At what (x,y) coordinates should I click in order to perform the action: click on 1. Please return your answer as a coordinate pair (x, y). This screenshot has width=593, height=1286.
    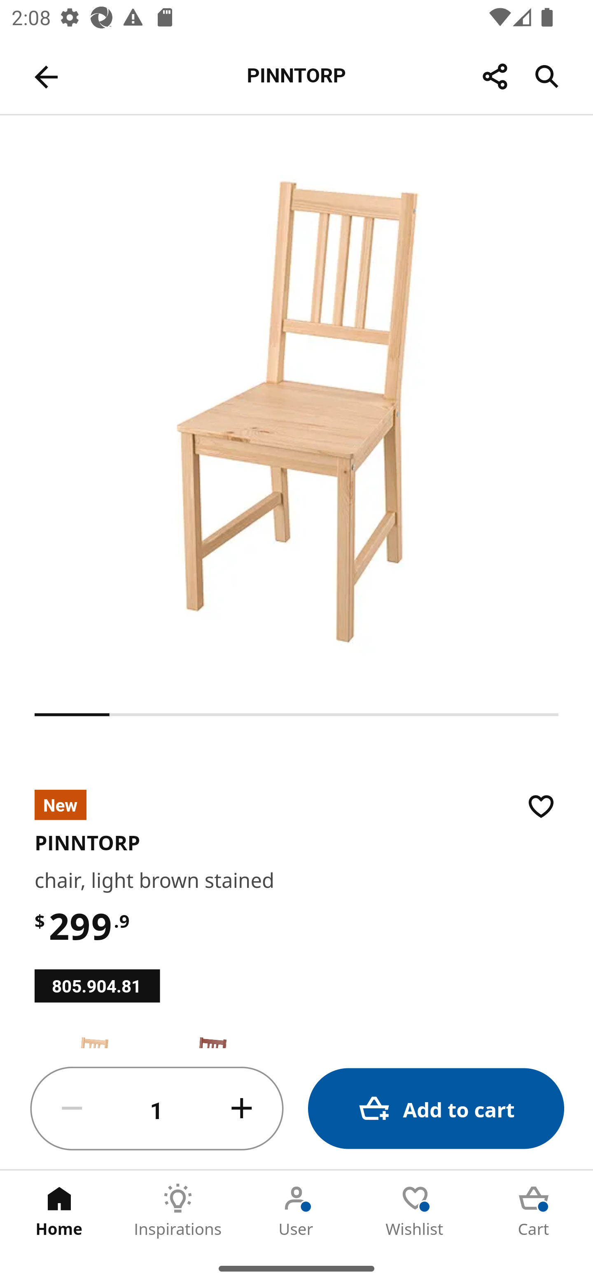
    Looking at the image, I should click on (157, 1109).